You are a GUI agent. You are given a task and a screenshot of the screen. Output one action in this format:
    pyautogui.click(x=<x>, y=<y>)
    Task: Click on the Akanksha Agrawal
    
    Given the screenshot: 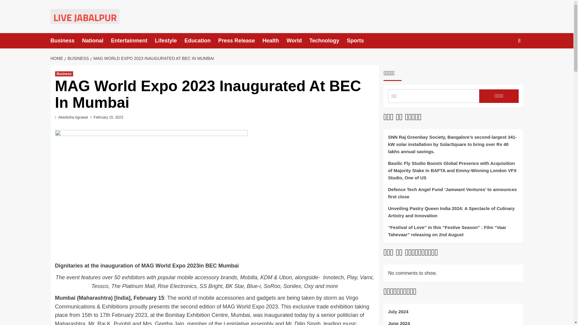 What is the action you would take?
    pyautogui.click(x=73, y=117)
    